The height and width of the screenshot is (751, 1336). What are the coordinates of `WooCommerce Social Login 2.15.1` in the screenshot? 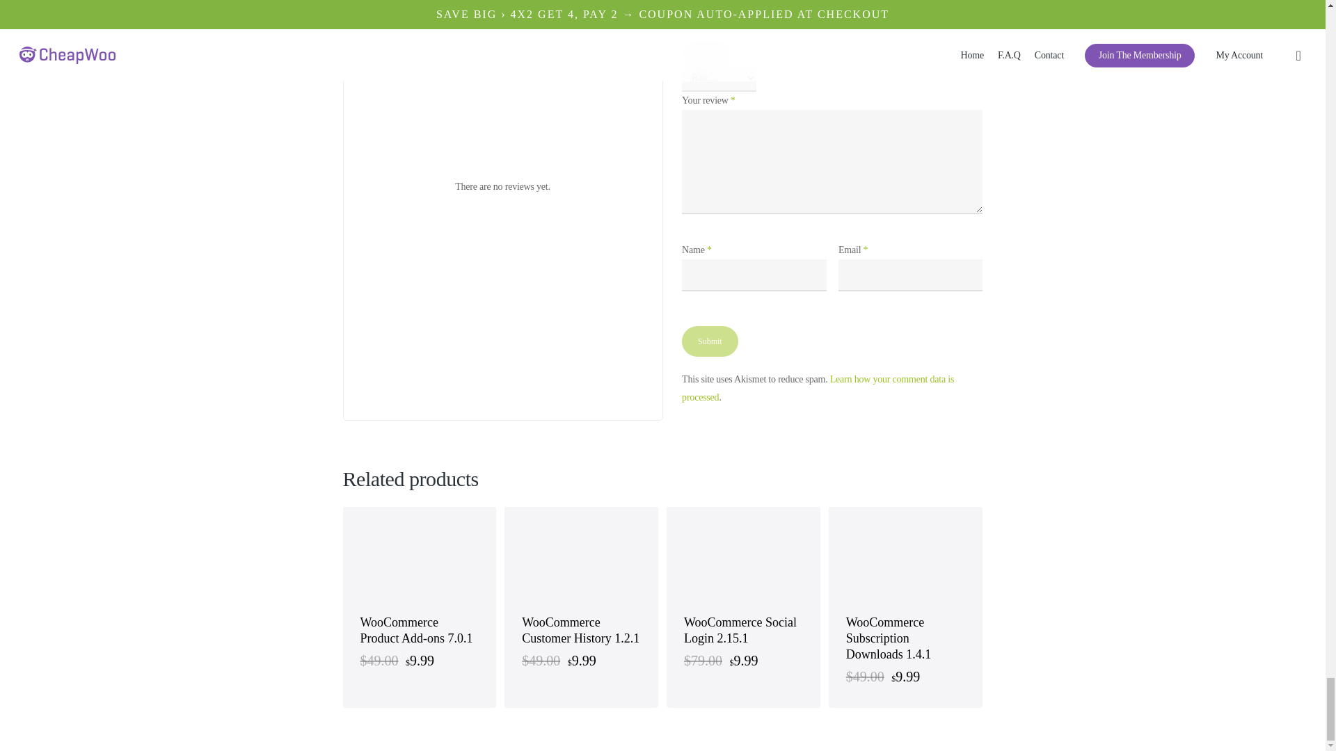 It's located at (743, 630).